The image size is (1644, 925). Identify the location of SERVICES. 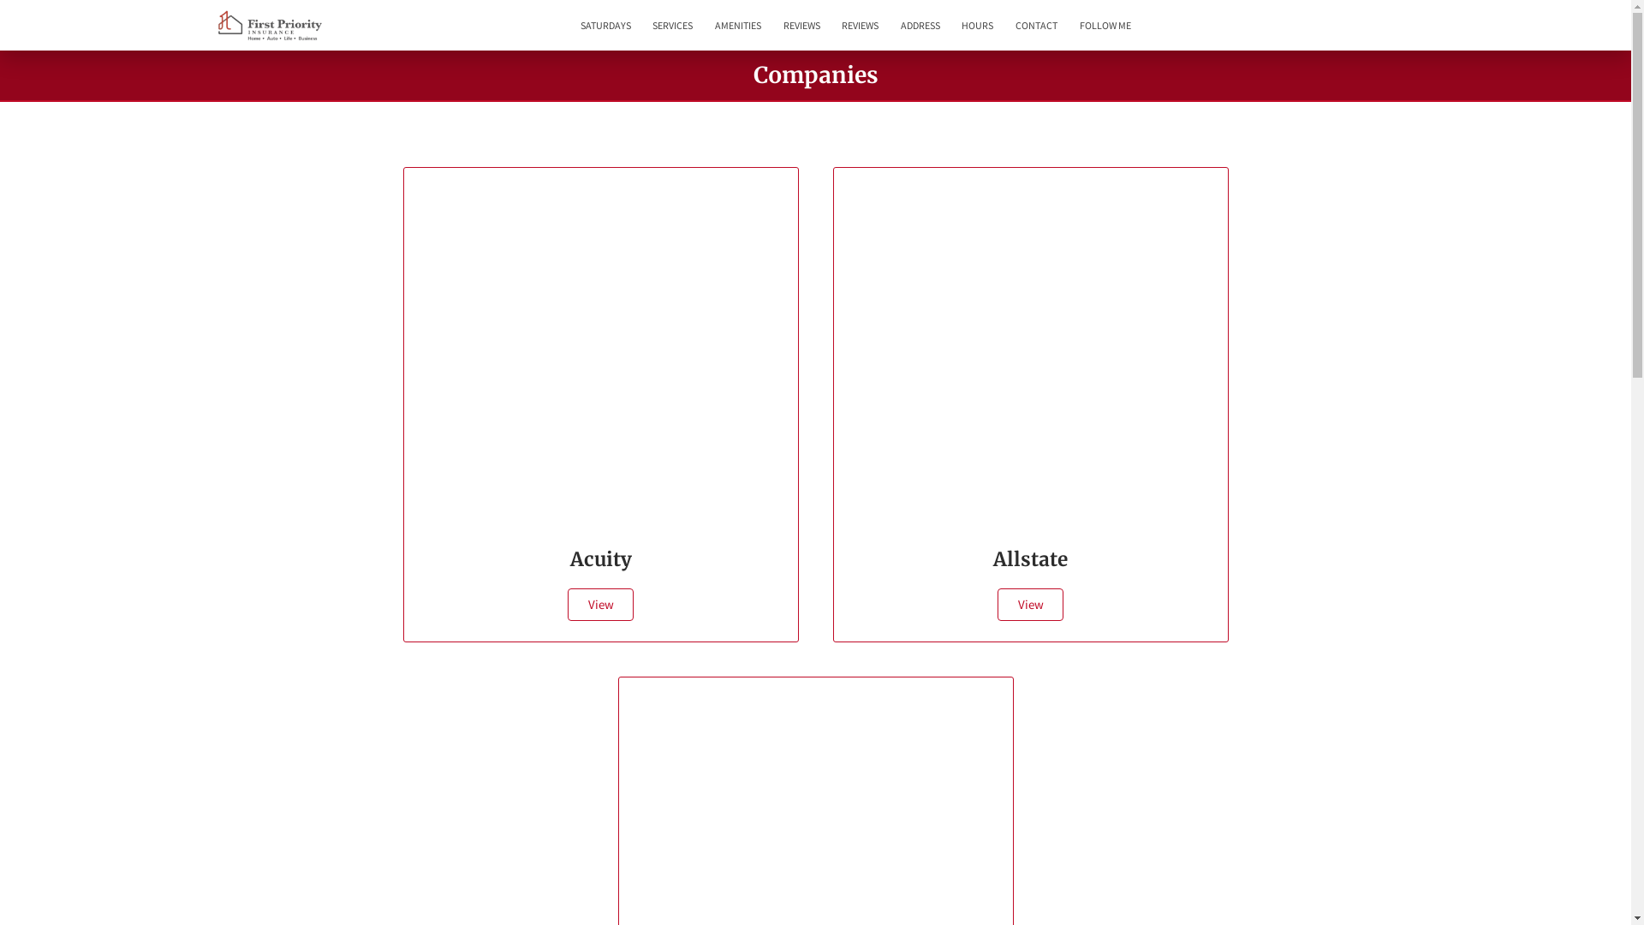
(673, 26).